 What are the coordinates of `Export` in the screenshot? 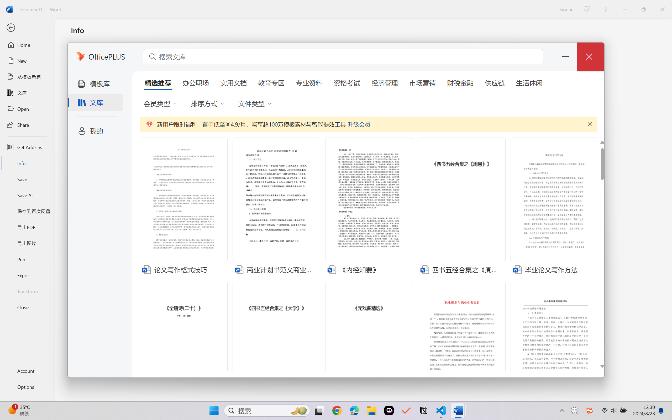 It's located at (27, 275).